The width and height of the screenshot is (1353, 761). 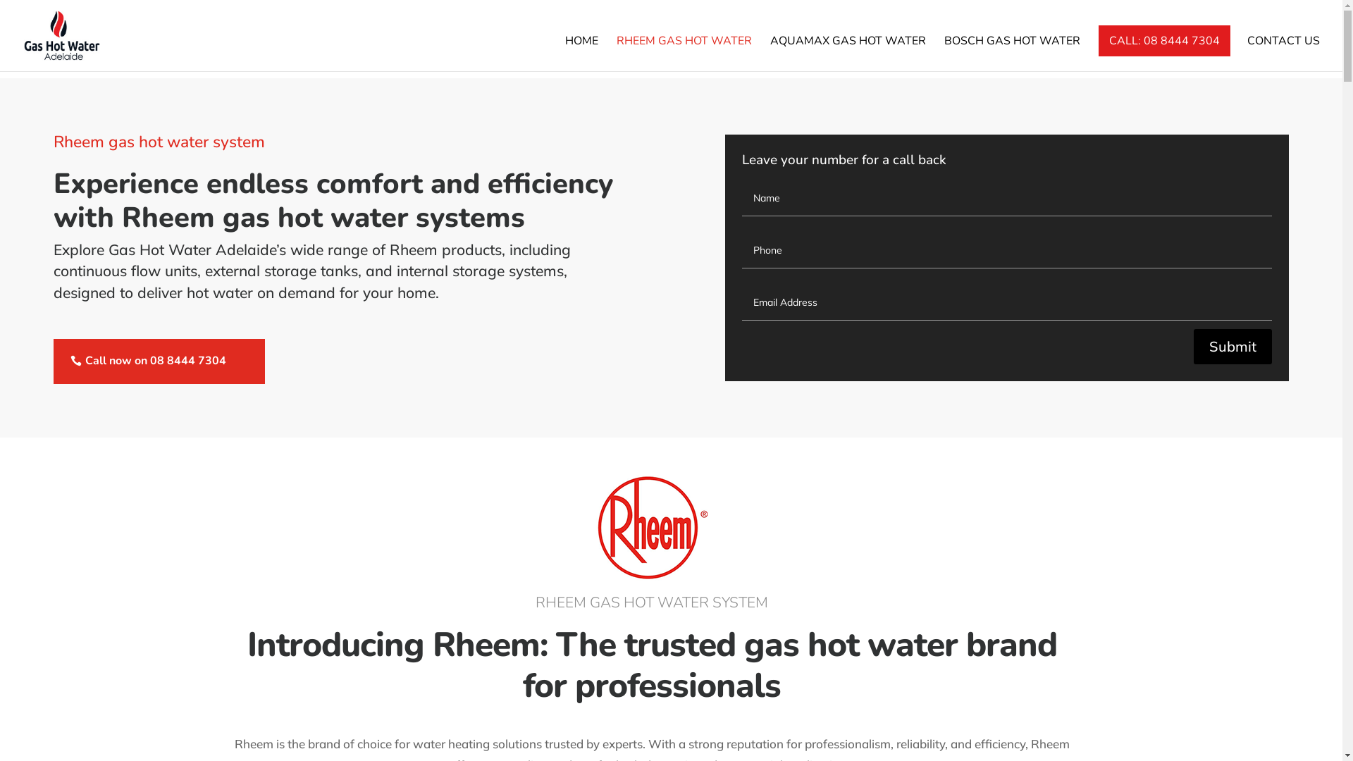 What do you see at coordinates (28, 10) in the screenshot?
I see `Web Analytics` at bounding box center [28, 10].